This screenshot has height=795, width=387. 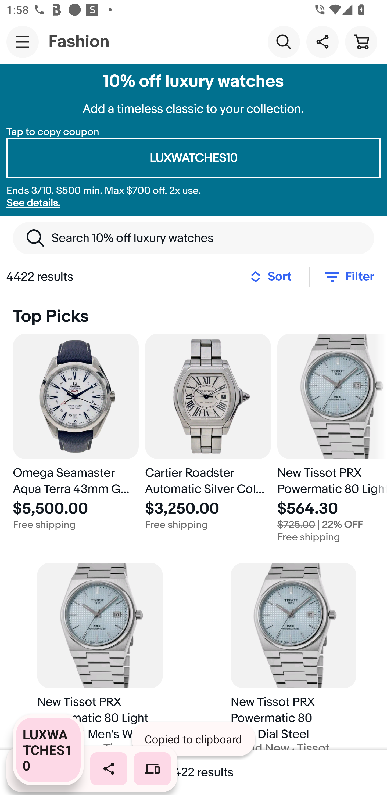 I want to click on See details., so click(x=33, y=203).